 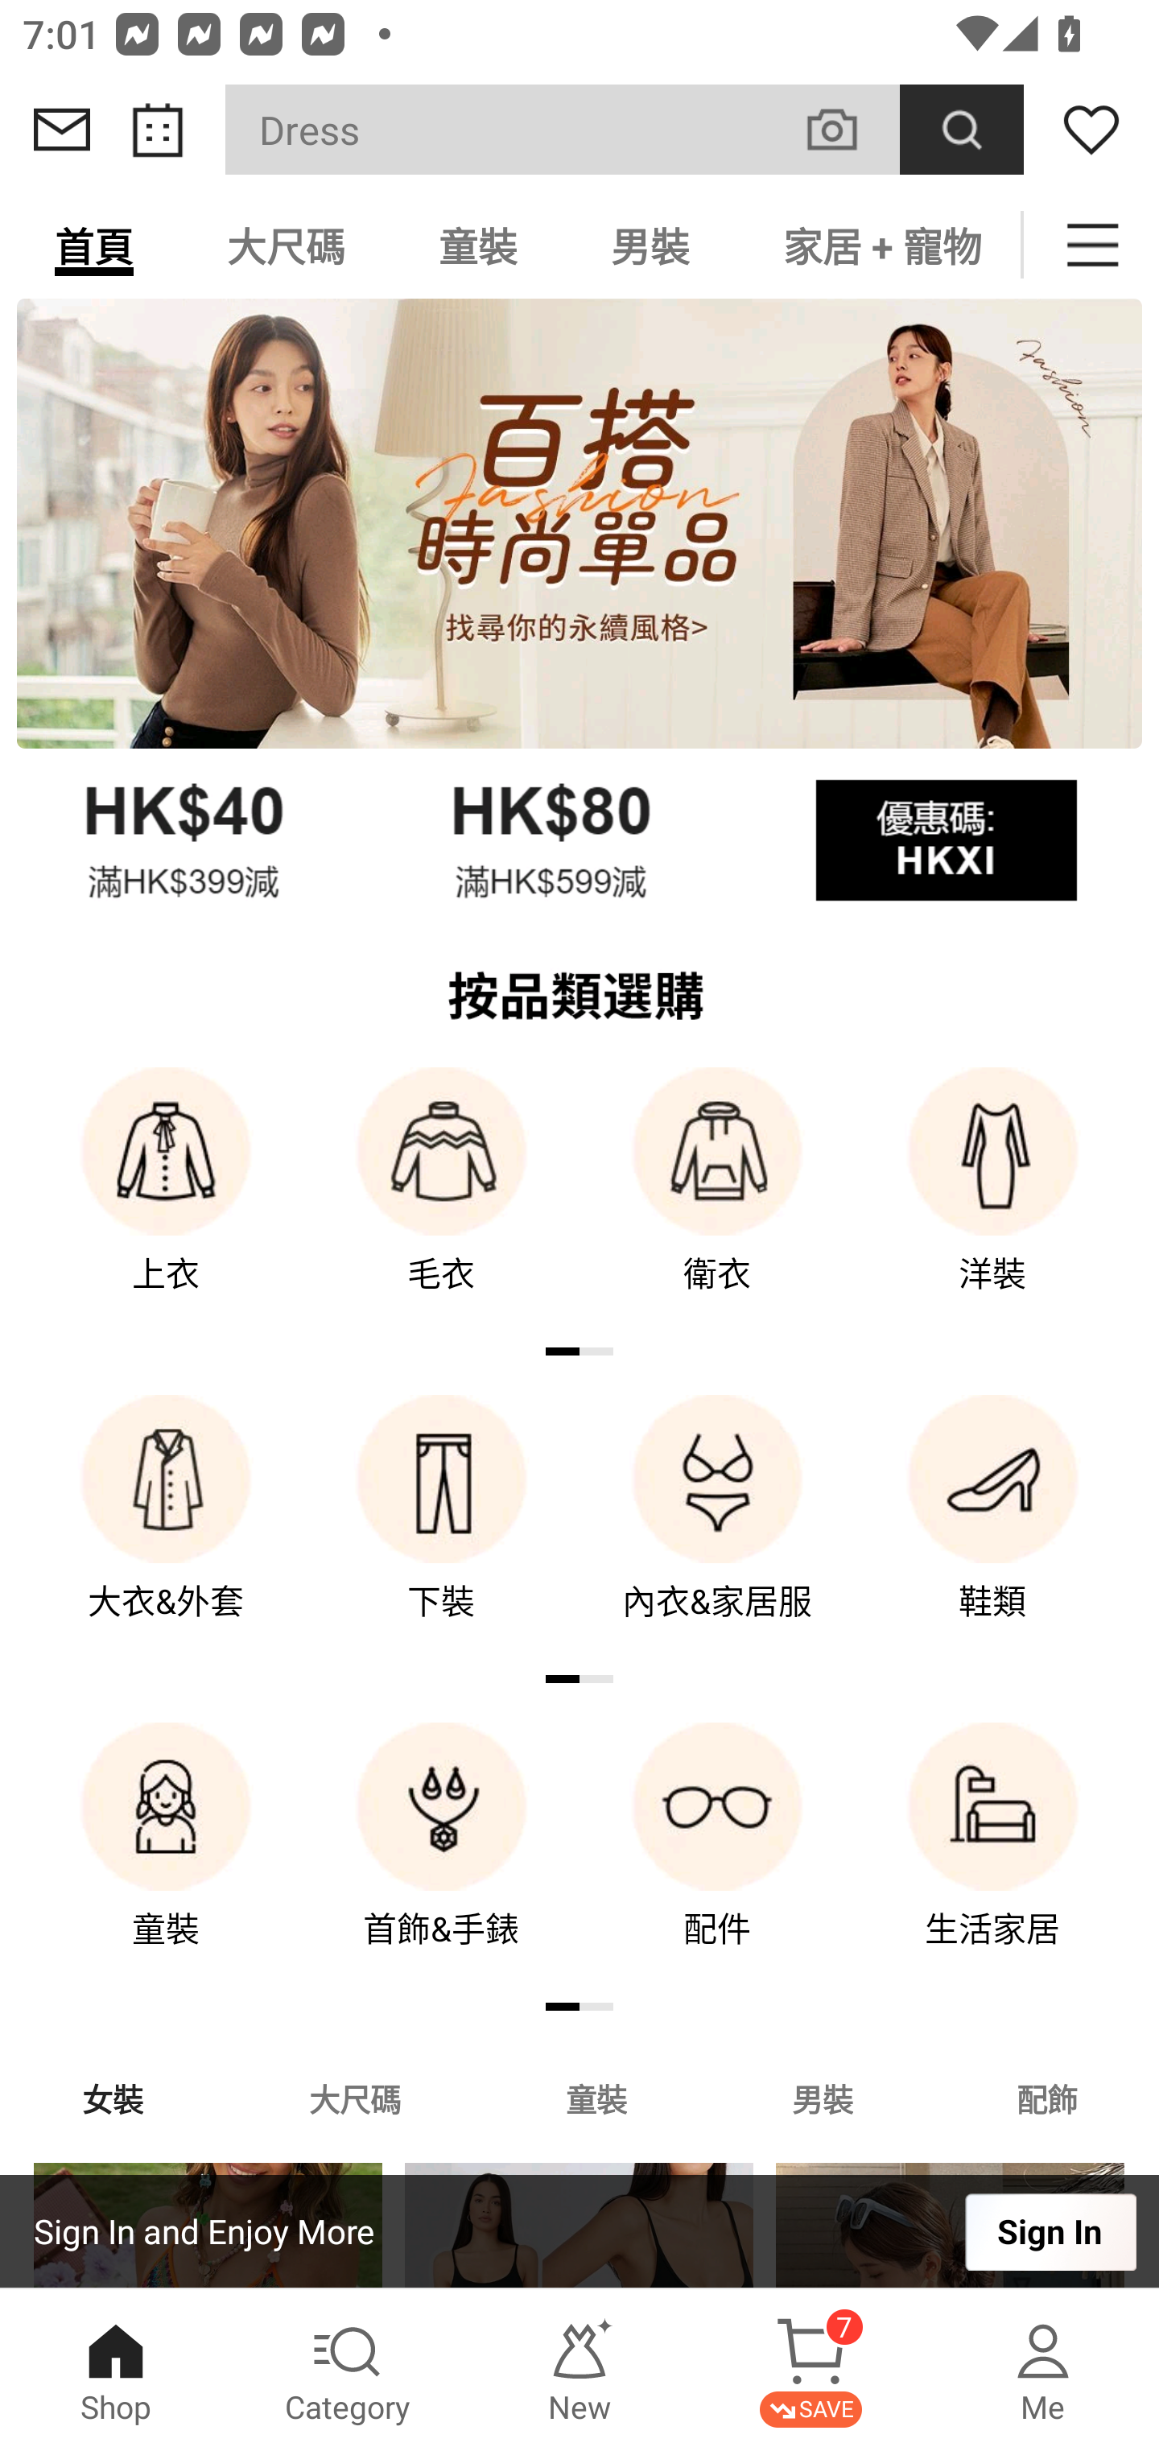 I want to click on Cart 7 SAVE, so click(x=811, y=2368).